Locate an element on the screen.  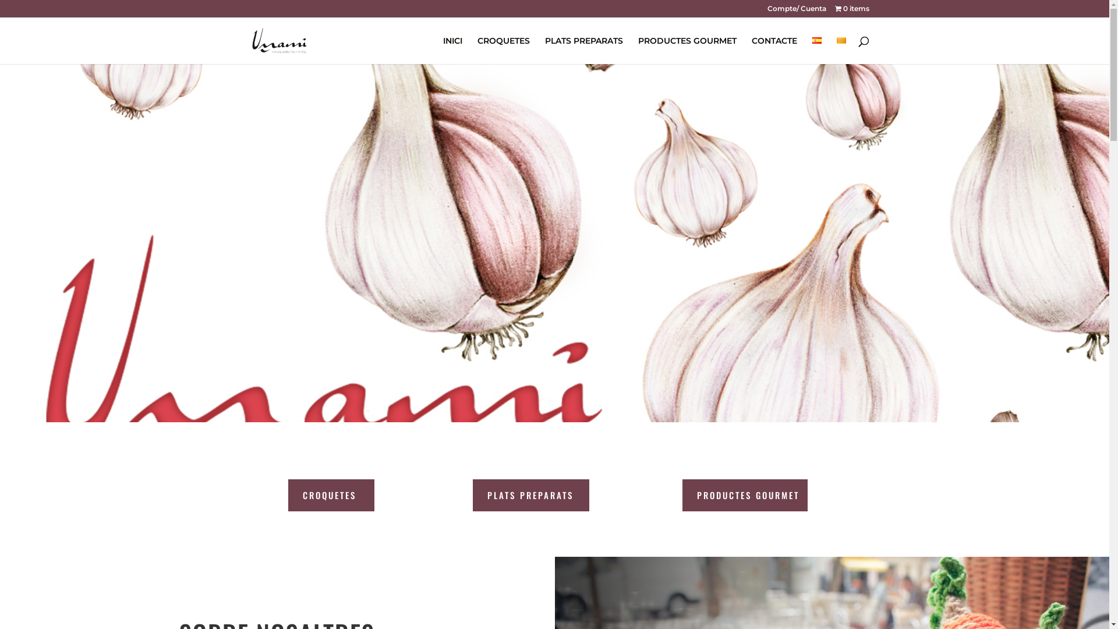
PLATS PREPARATS is located at coordinates (584, 50).